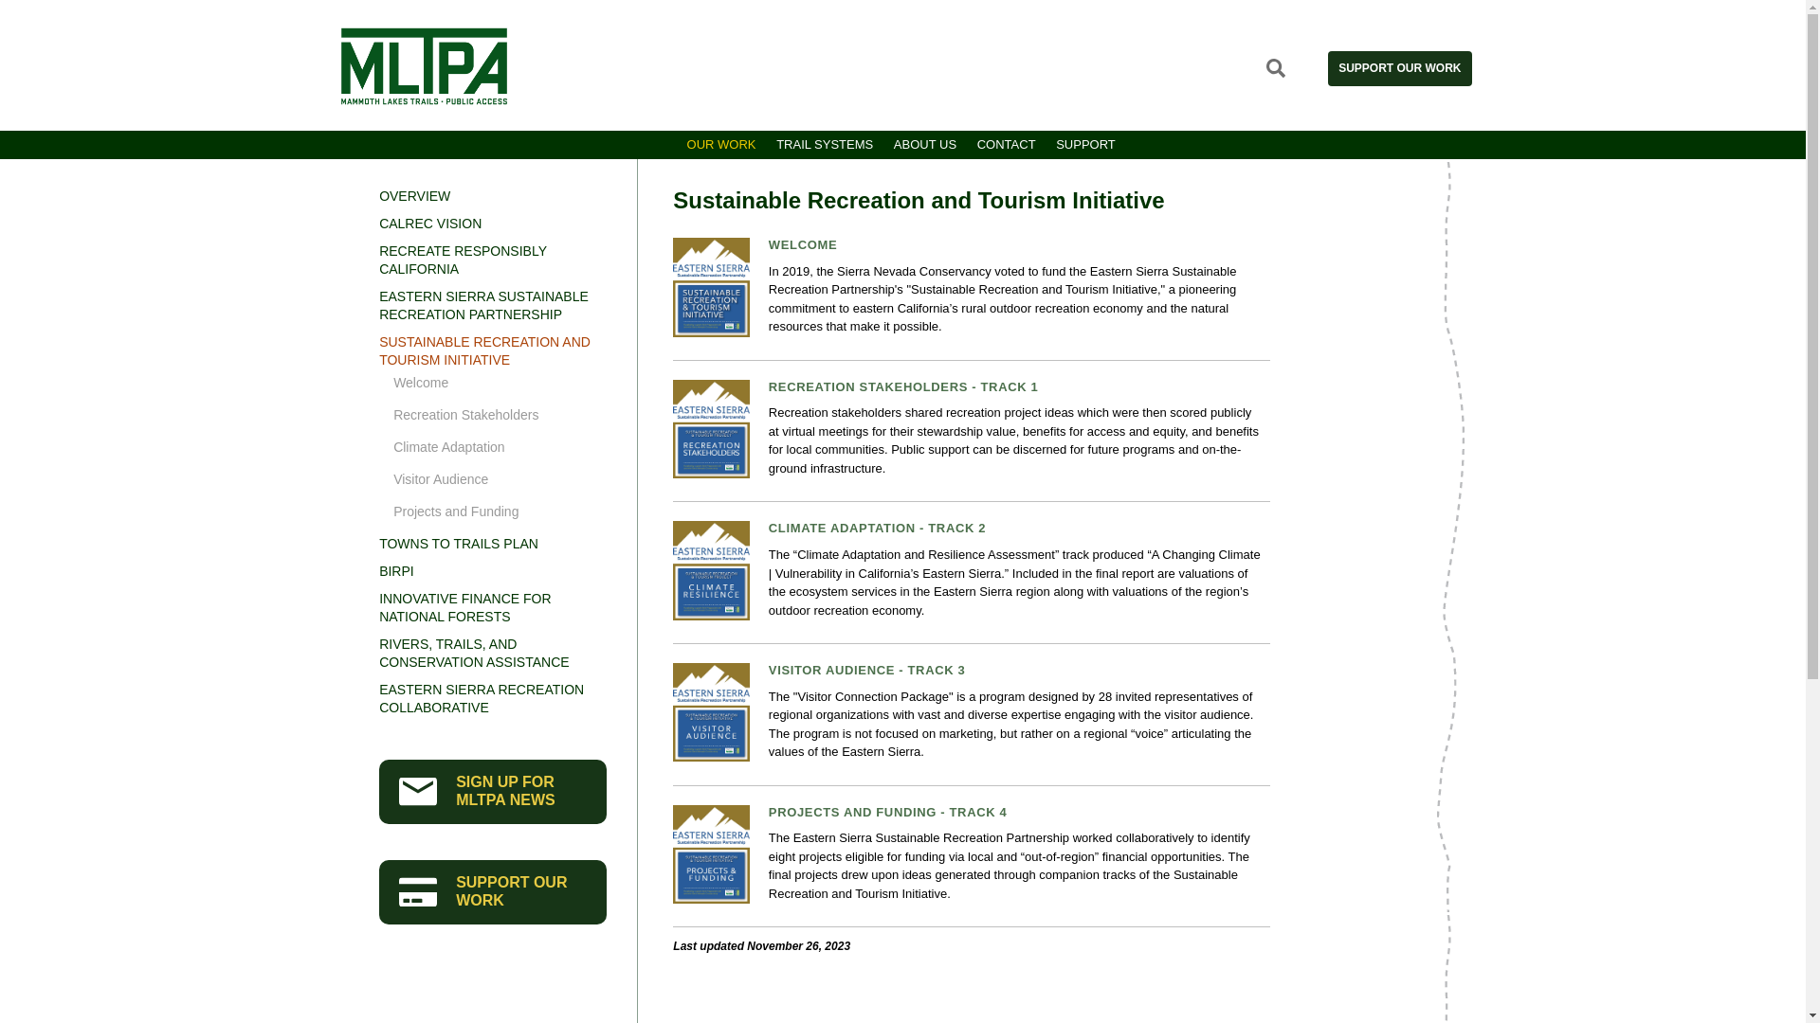 The height and width of the screenshot is (1023, 1820). What do you see at coordinates (1276, 68) in the screenshot?
I see `OPEN SEARCH SITE` at bounding box center [1276, 68].